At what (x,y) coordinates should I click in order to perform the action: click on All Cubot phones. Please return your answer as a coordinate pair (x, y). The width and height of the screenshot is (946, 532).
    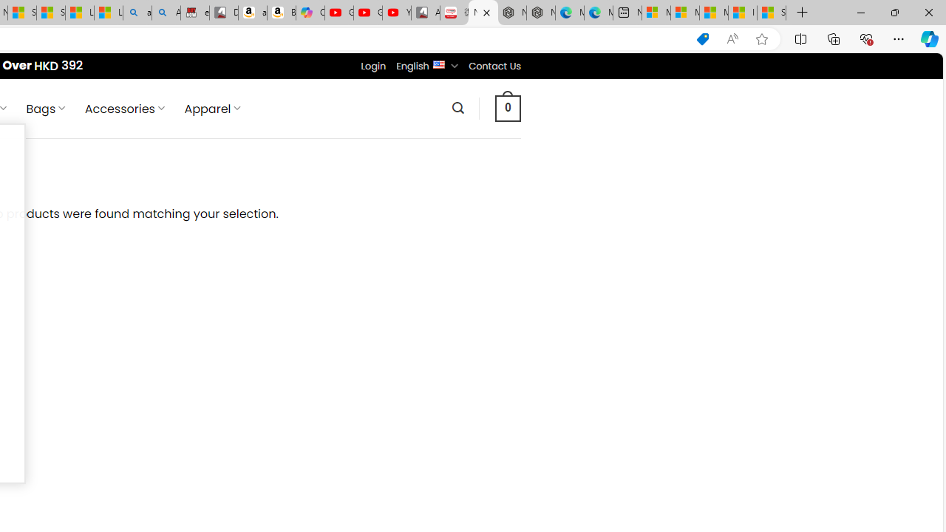
    Looking at the image, I should click on (426, 13).